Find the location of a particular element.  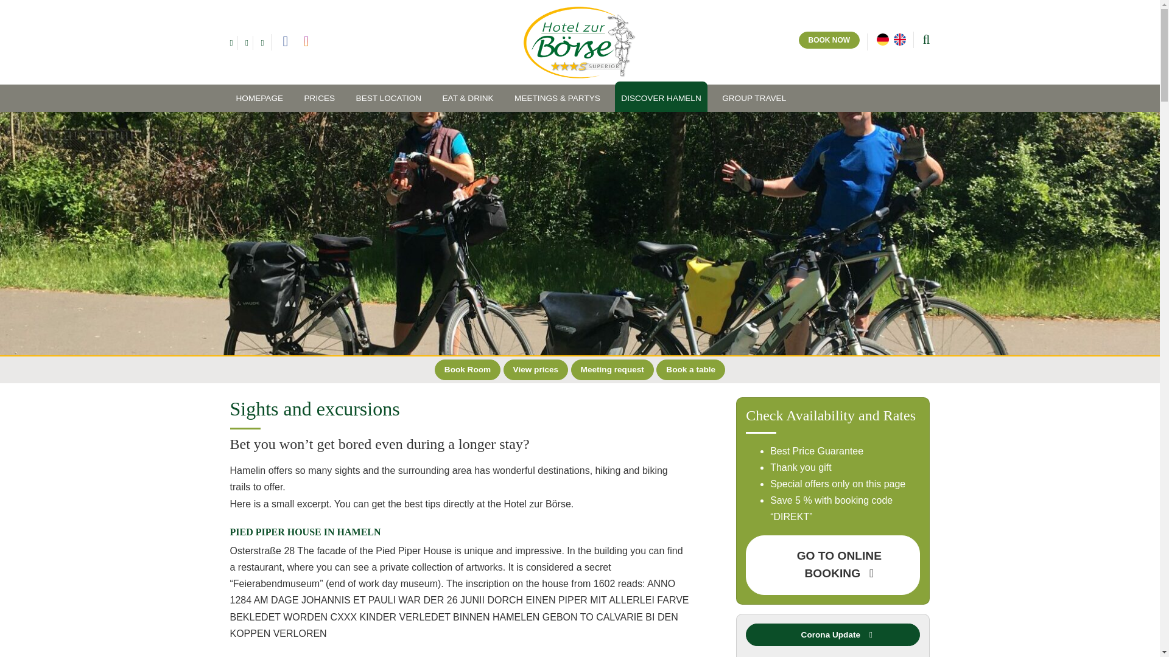

BEST LOCATION is located at coordinates (388, 98).